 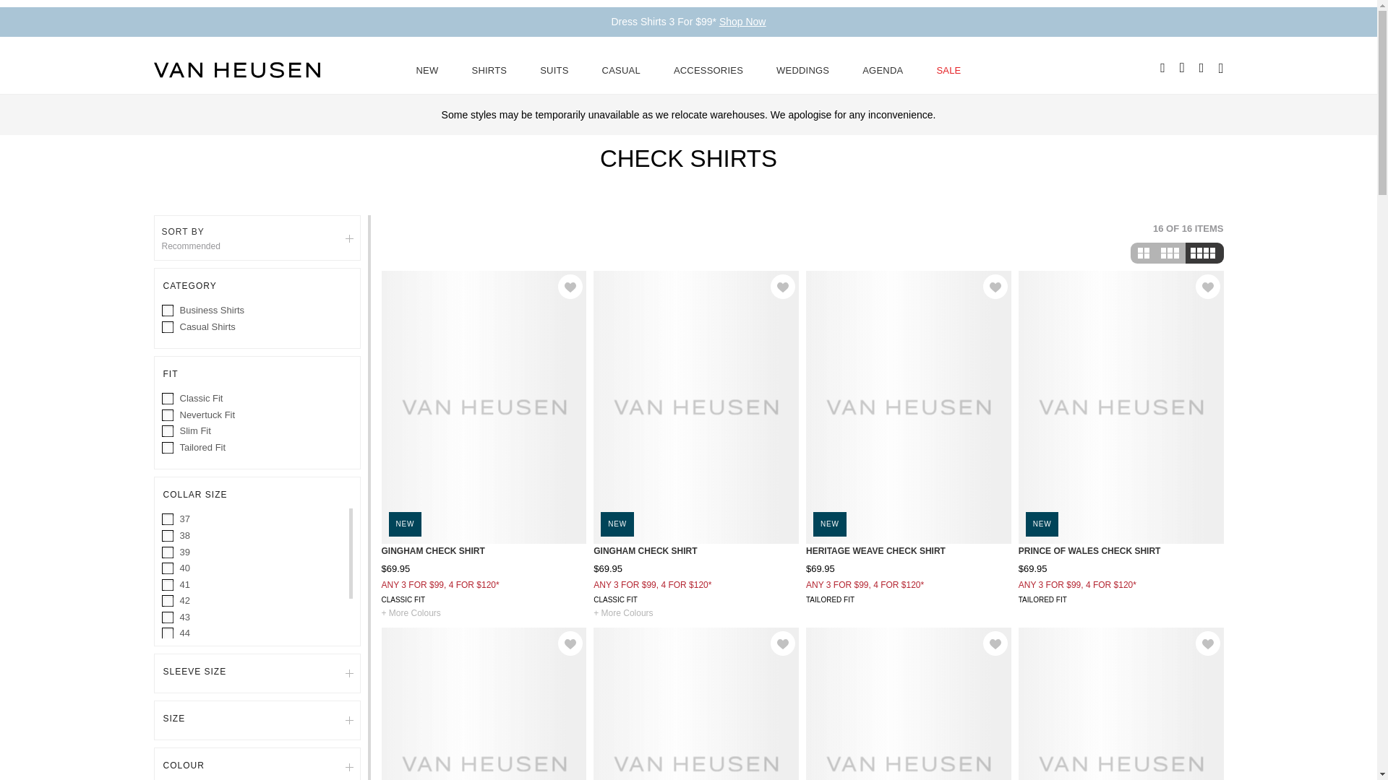 What do you see at coordinates (168, 311) in the screenshot?
I see `on` at bounding box center [168, 311].